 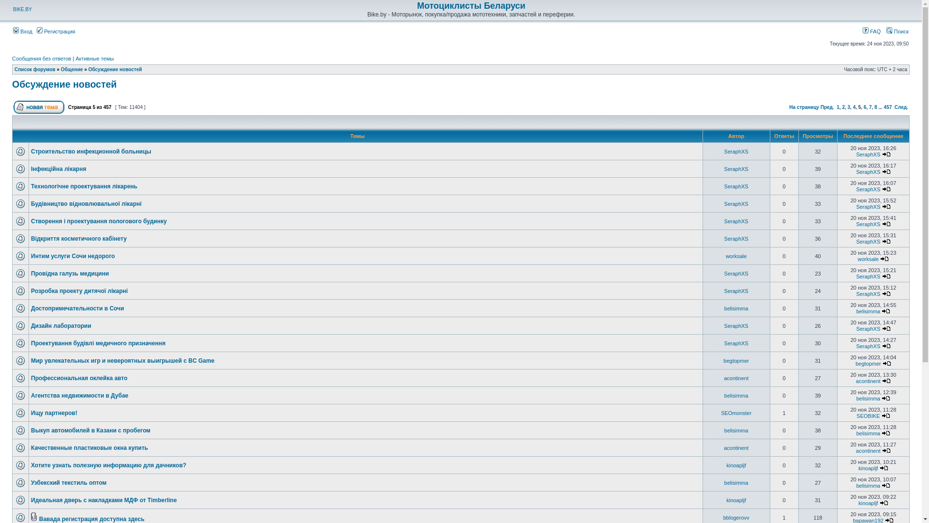 I want to click on SeraphXS, so click(x=868, y=154).